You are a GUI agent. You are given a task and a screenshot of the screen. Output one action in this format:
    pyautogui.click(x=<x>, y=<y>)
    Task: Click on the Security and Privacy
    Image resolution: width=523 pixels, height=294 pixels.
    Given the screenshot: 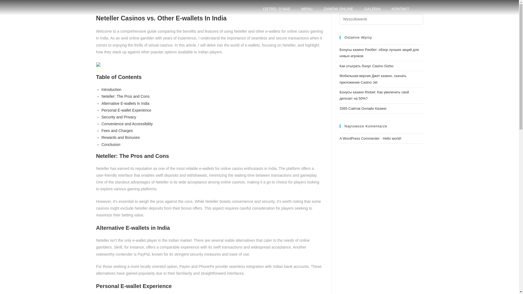 What is the action you would take?
    pyautogui.click(x=119, y=117)
    